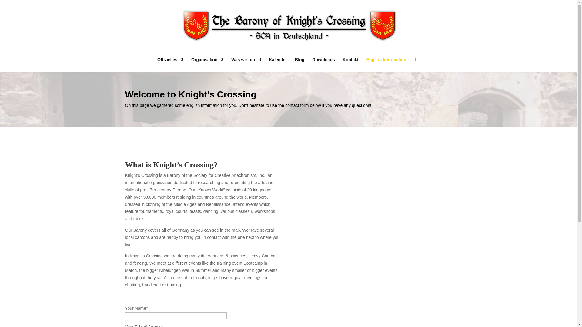 The image size is (582, 327). What do you see at coordinates (207, 64) in the screenshot?
I see `Organisation` at bounding box center [207, 64].